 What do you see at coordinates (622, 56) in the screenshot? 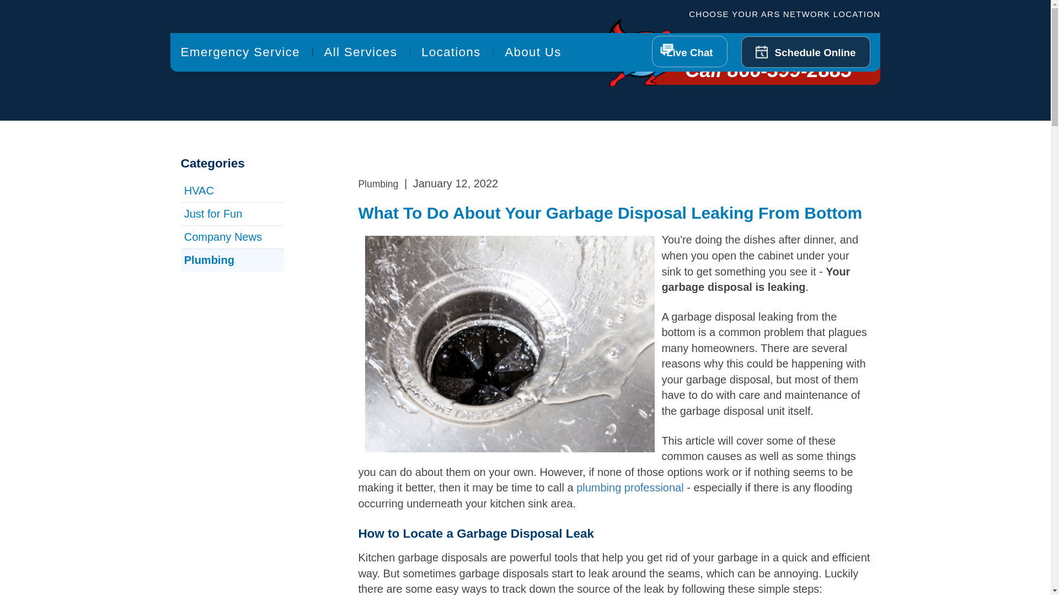
I see `Call 866-399-2885` at bounding box center [622, 56].